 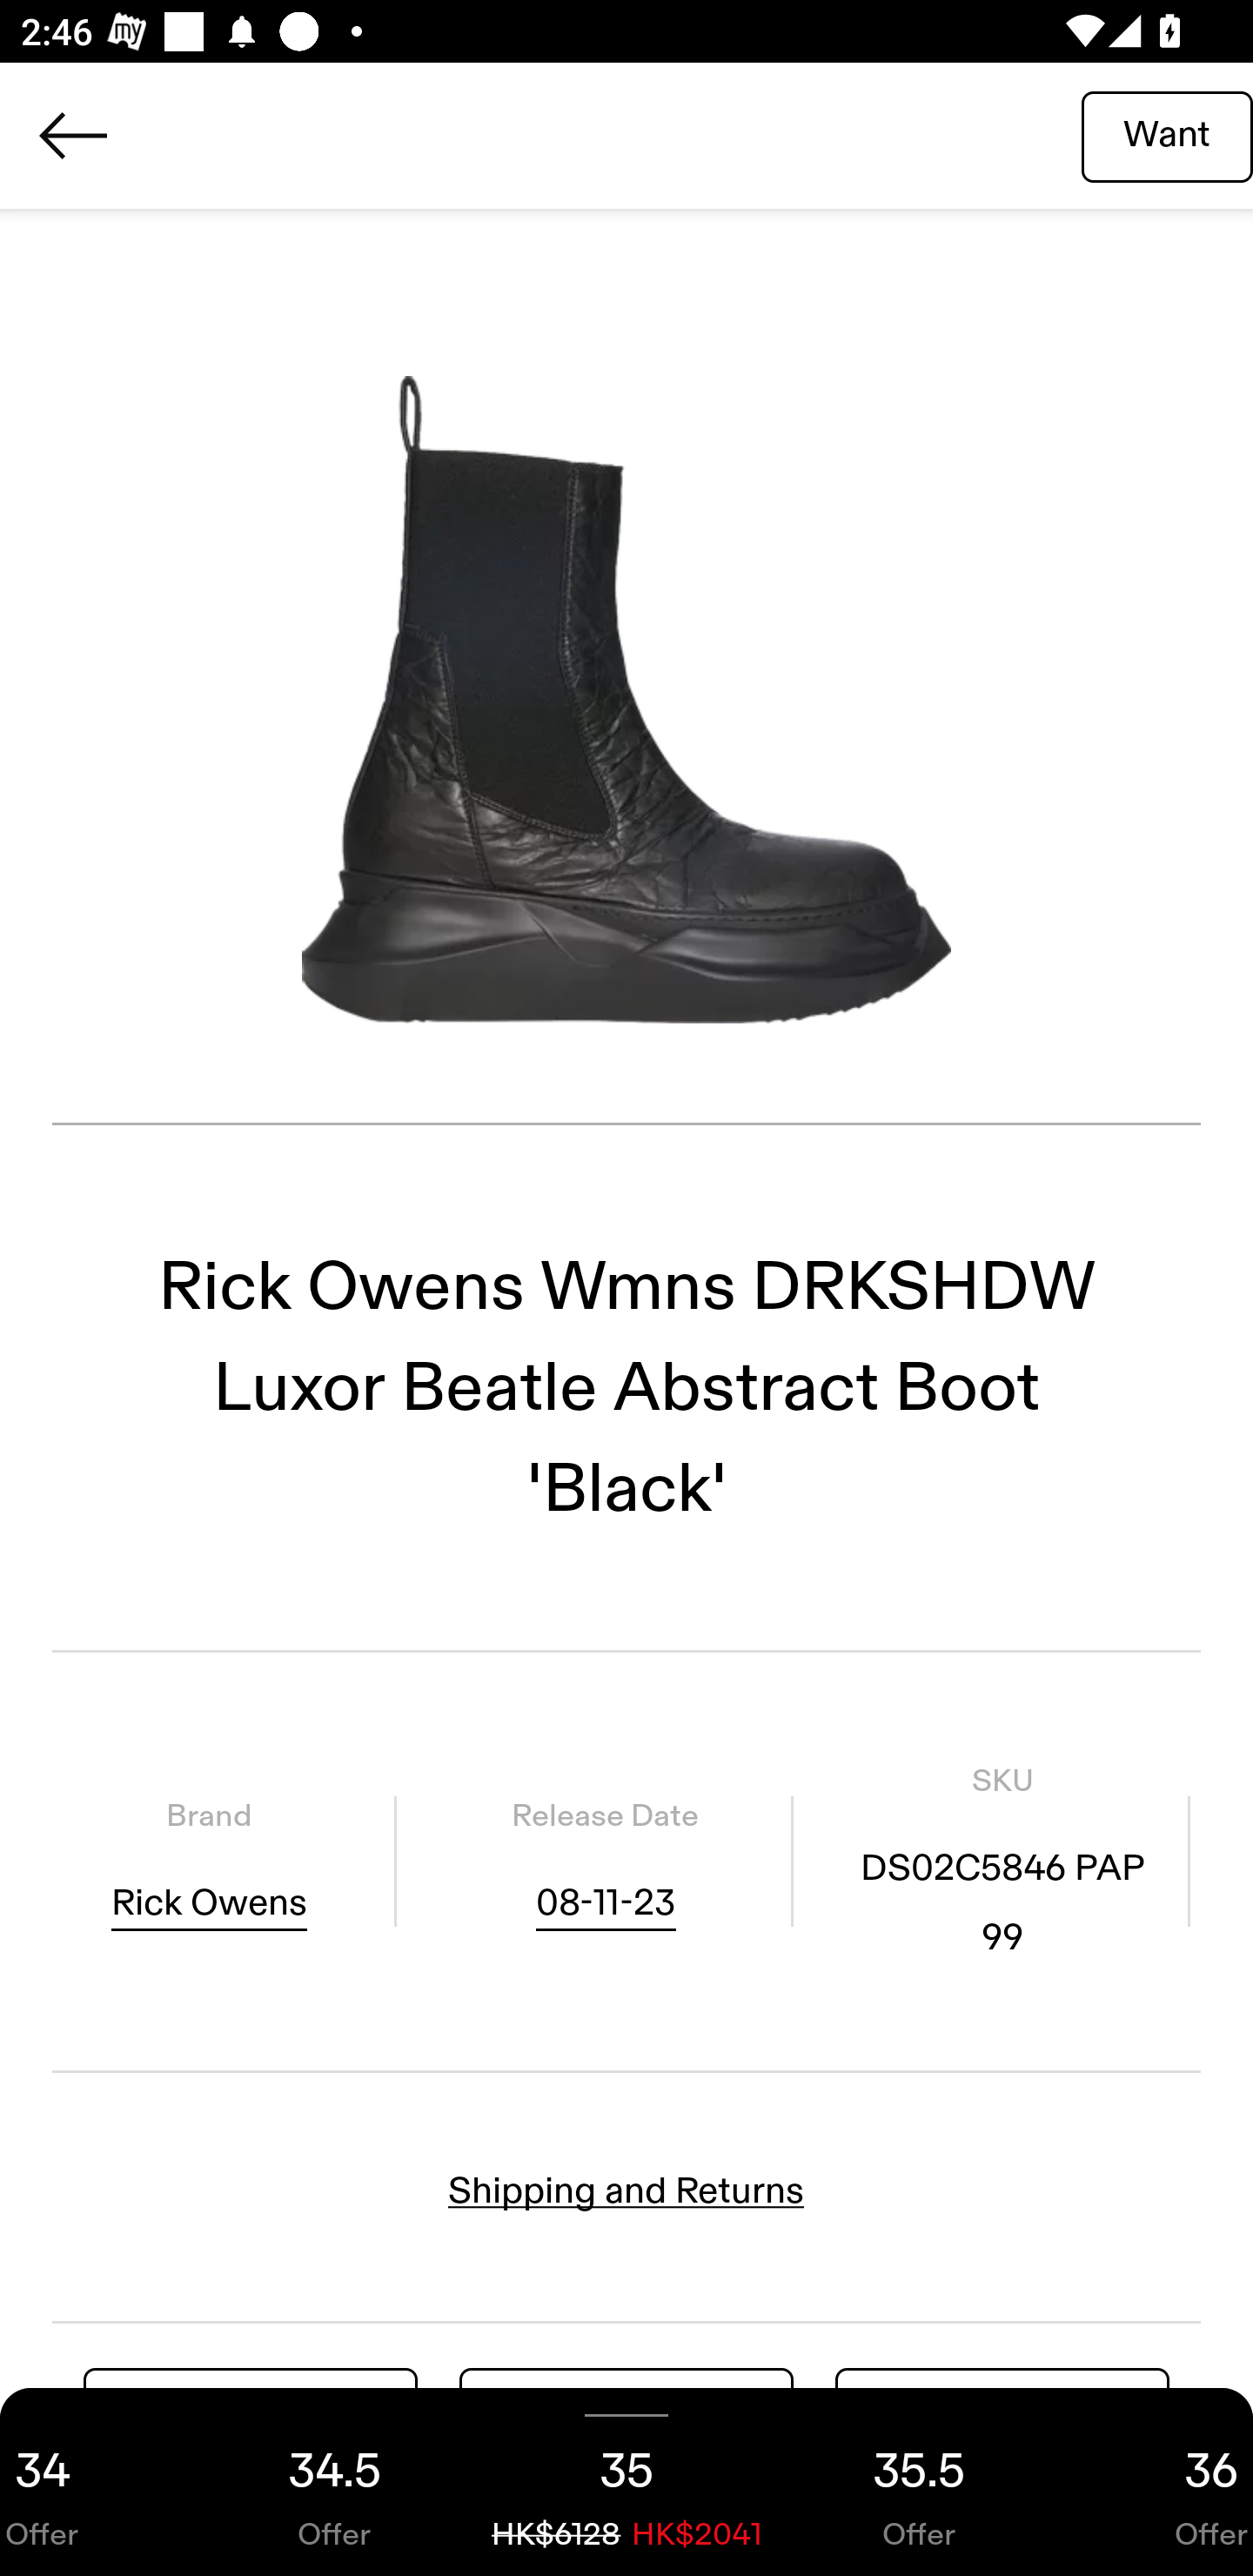 What do you see at coordinates (605, 1862) in the screenshot?
I see `Release Date 08-11-23` at bounding box center [605, 1862].